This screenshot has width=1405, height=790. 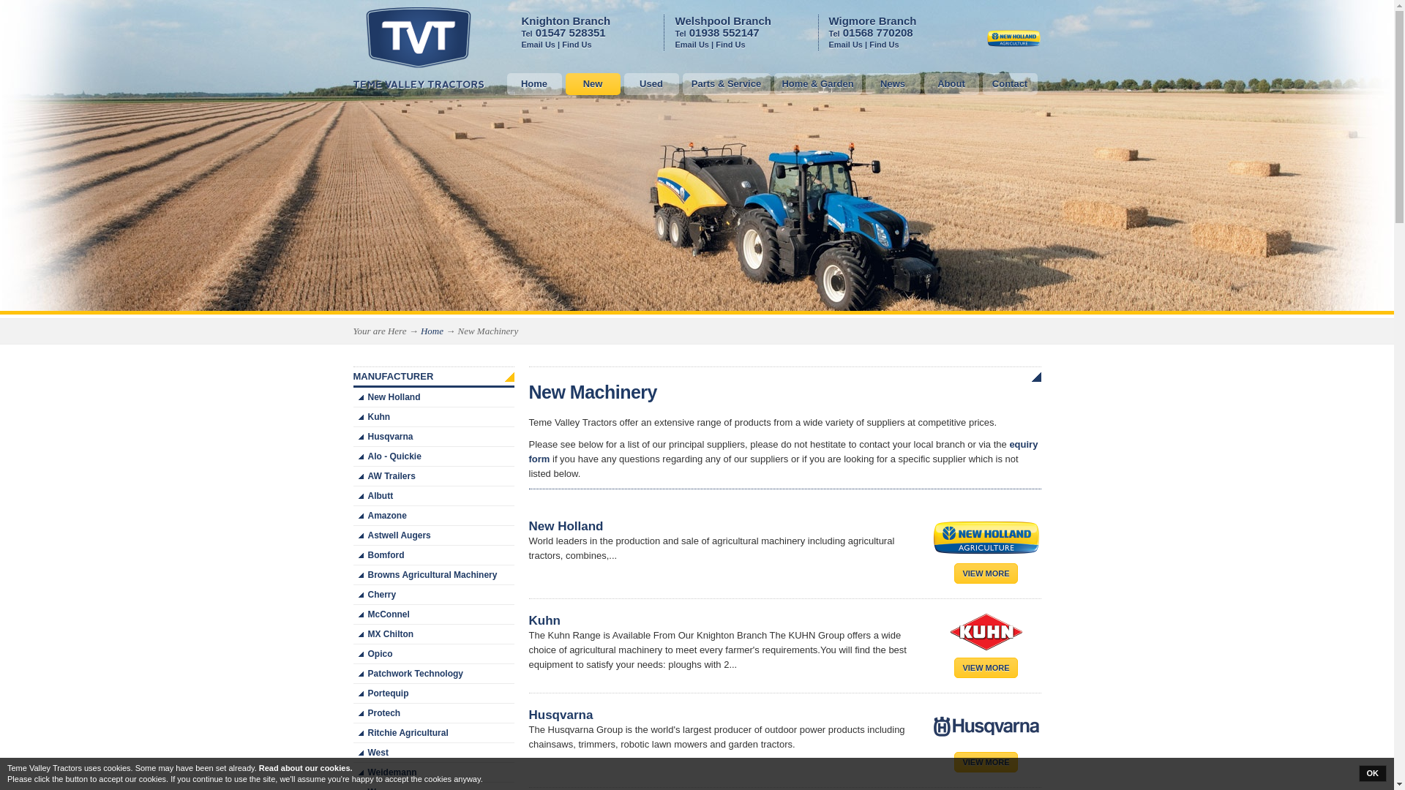 I want to click on New Holland, so click(x=1013, y=44).